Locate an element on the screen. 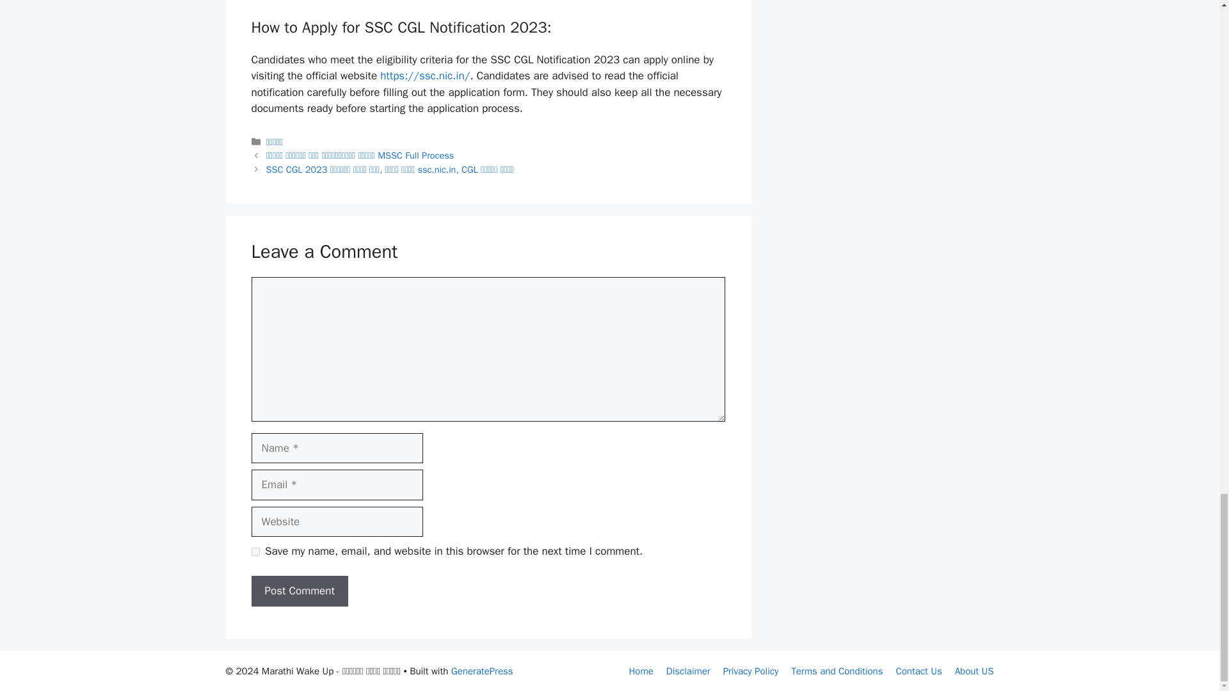 This screenshot has height=691, width=1229. Home is located at coordinates (640, 671).